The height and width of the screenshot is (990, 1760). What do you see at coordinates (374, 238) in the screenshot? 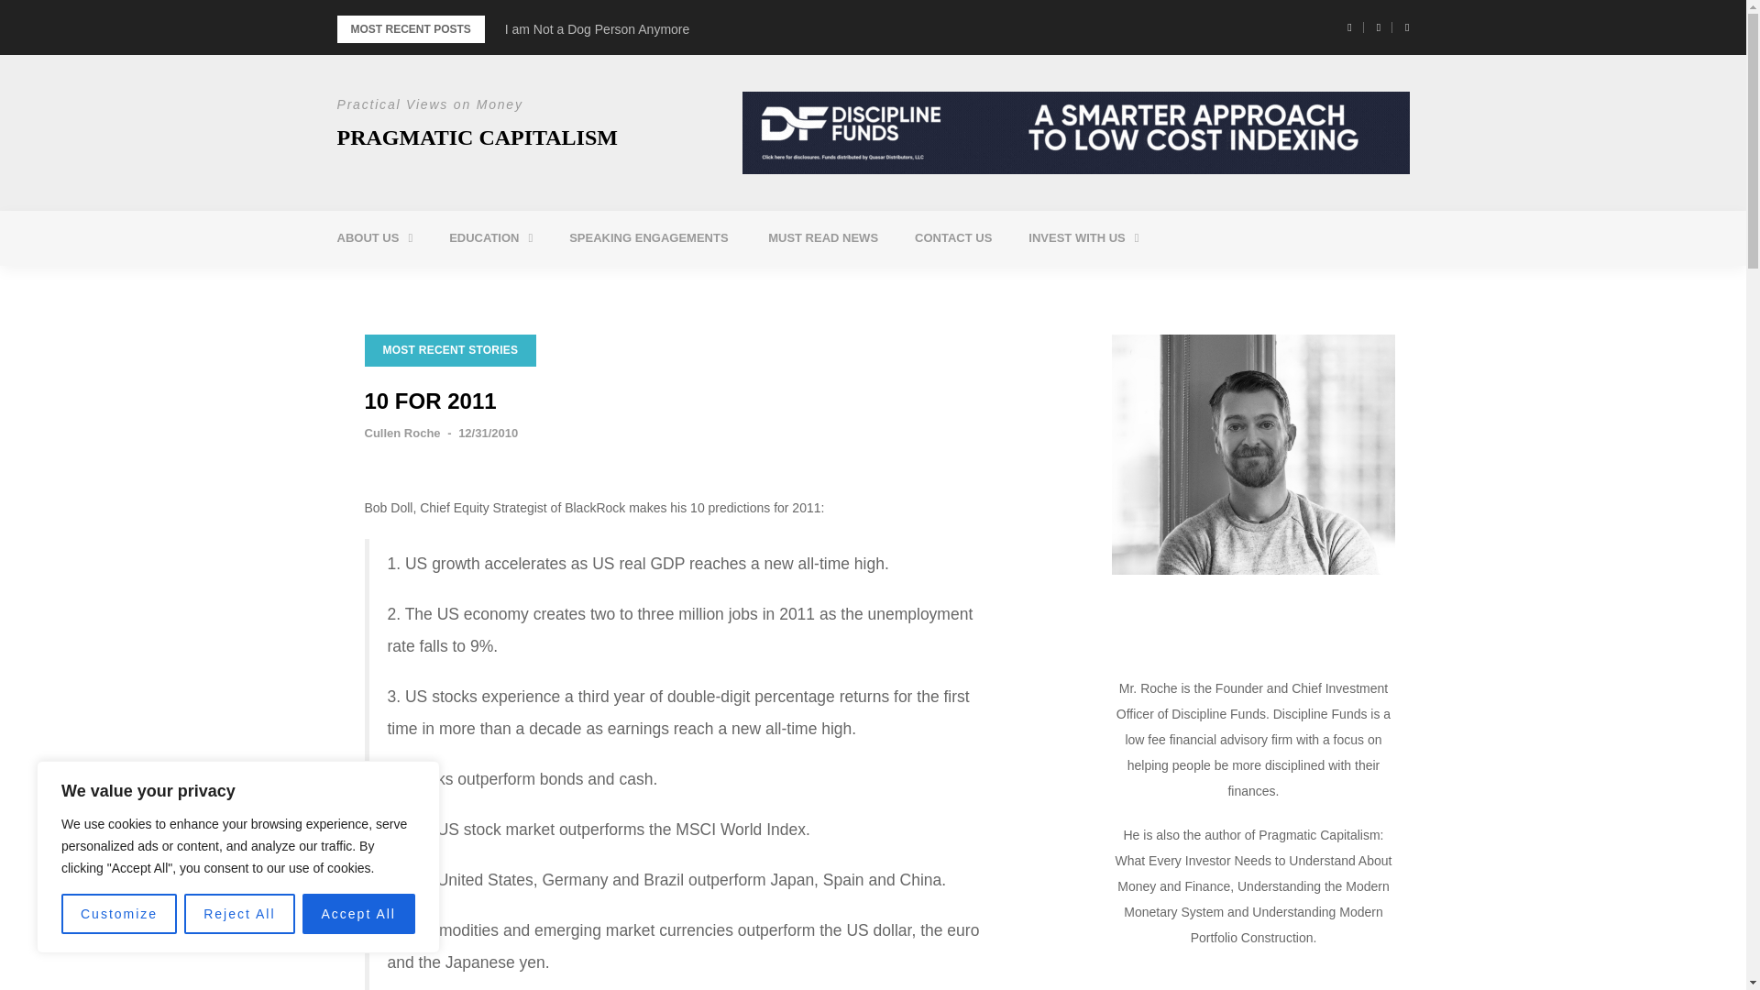
I see `About Us` at bounding box center [374, 238].